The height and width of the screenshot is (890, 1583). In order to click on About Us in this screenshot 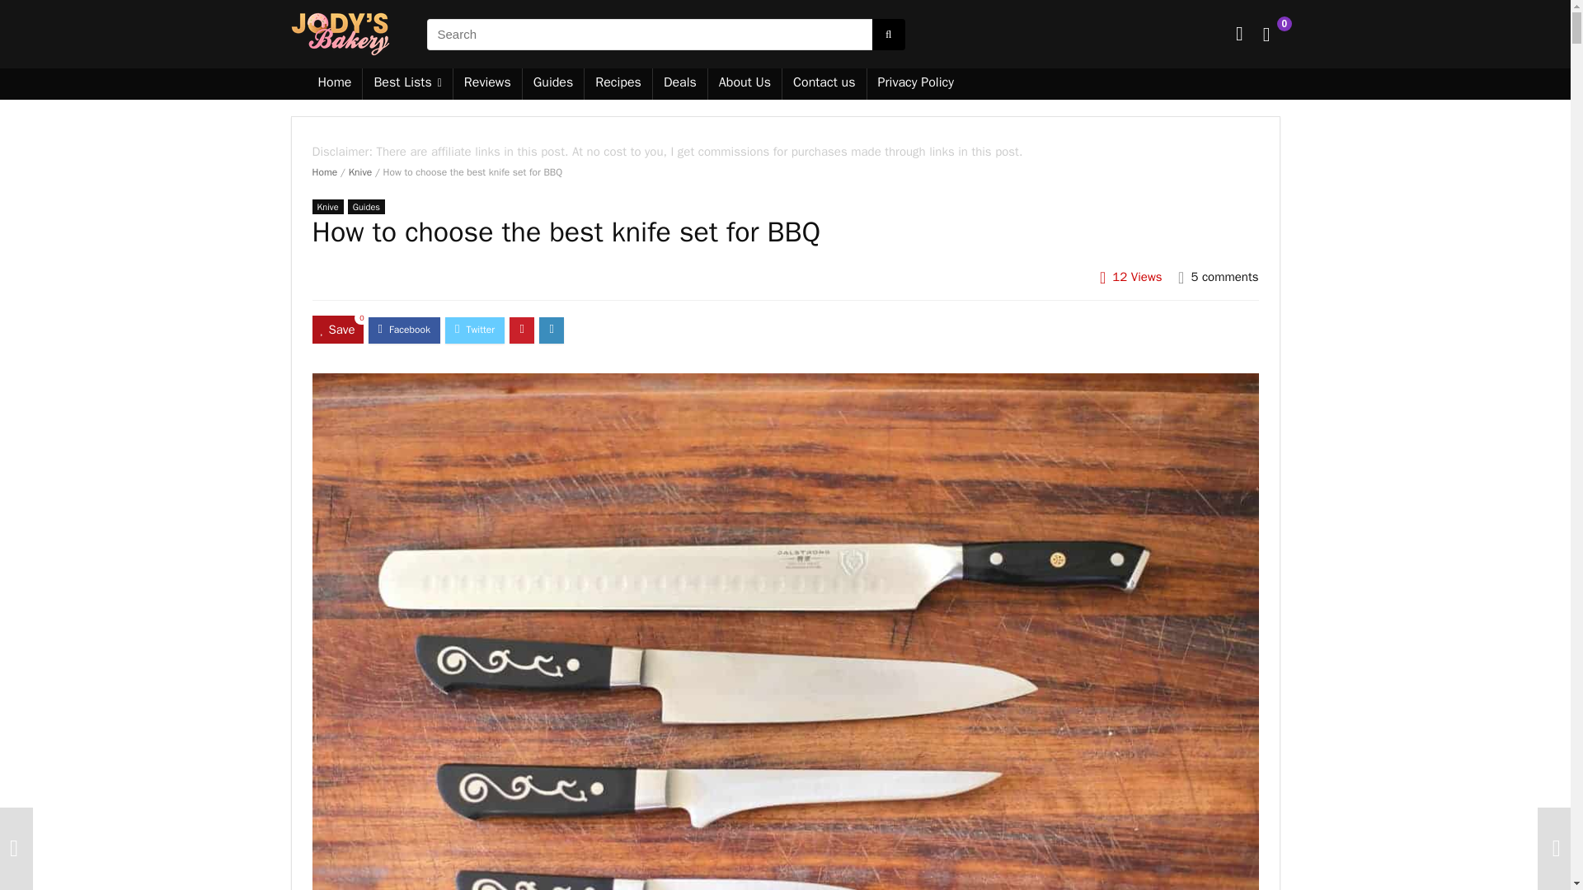, I will do `click(745, 84)`.